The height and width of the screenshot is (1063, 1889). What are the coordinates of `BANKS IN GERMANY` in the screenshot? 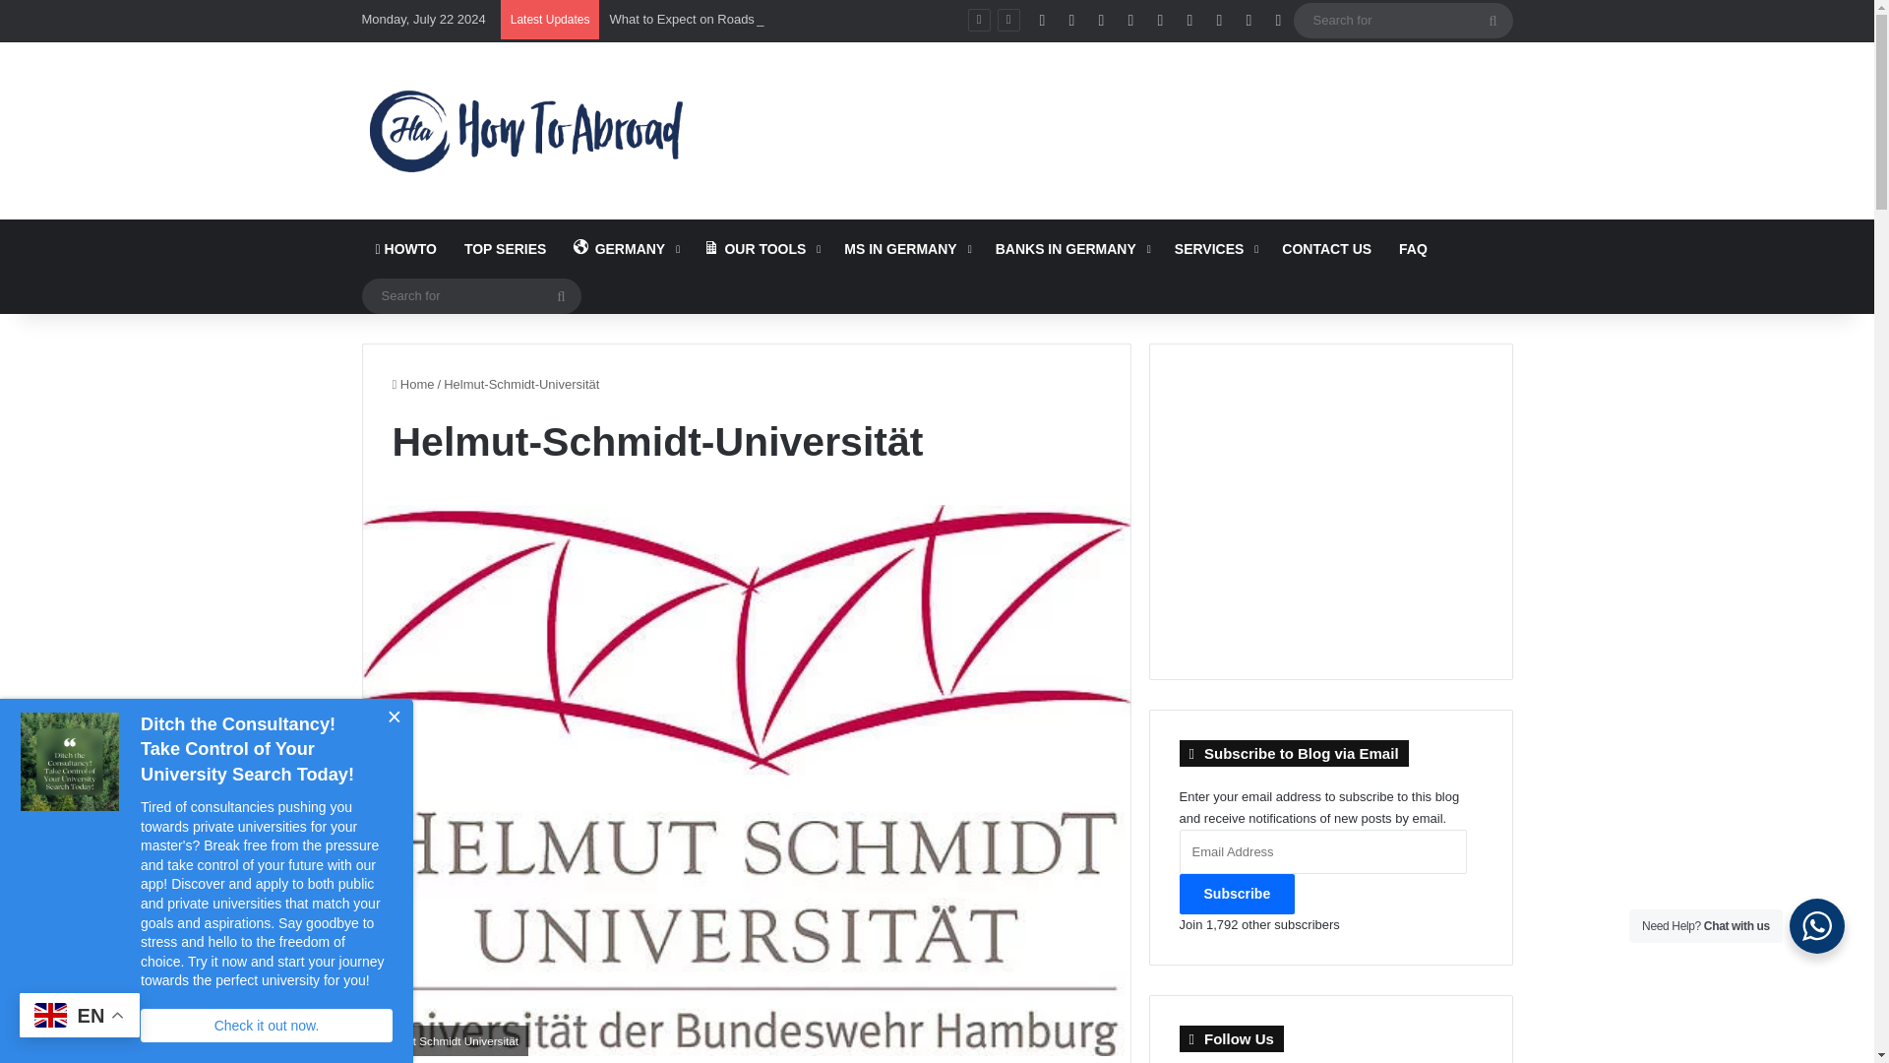 It's located at (1071, 248).